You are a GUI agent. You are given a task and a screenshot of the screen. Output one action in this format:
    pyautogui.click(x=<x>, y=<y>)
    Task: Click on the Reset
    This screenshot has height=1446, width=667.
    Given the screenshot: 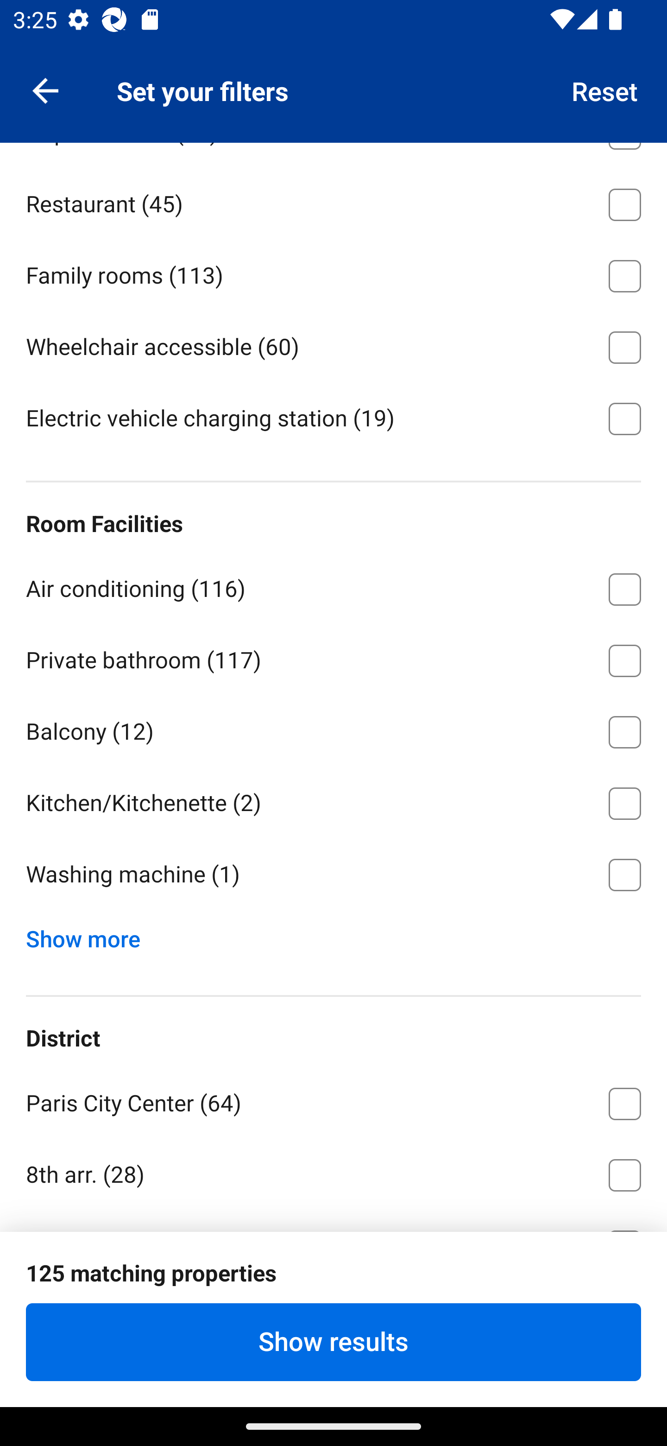 What is the action you would take?
    pyautogui.click(x=605, y=90)
    